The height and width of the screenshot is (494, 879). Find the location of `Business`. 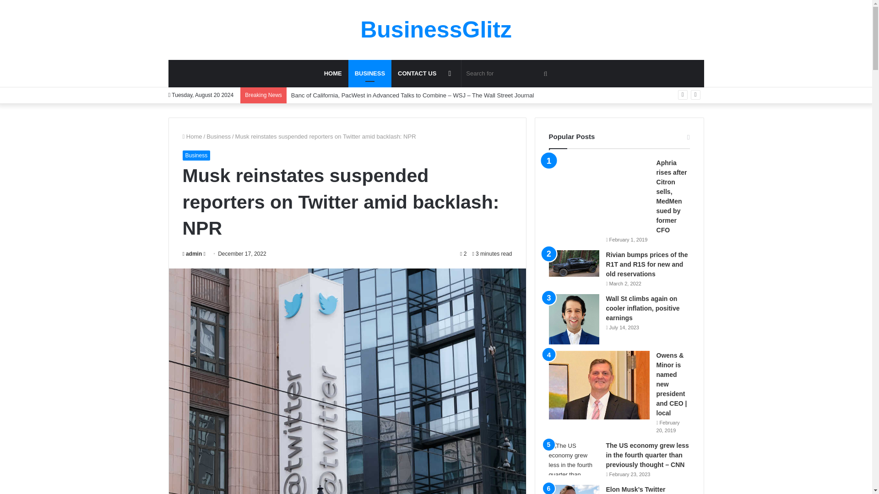

Business is located at coordinates (218, 136).